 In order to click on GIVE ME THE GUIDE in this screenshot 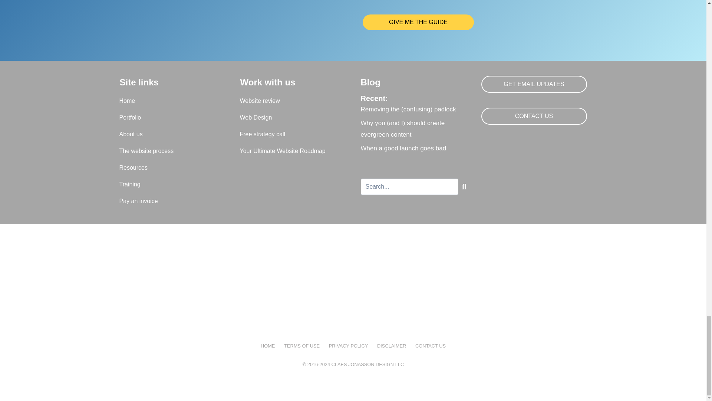, I will do `click(418, 22)`.